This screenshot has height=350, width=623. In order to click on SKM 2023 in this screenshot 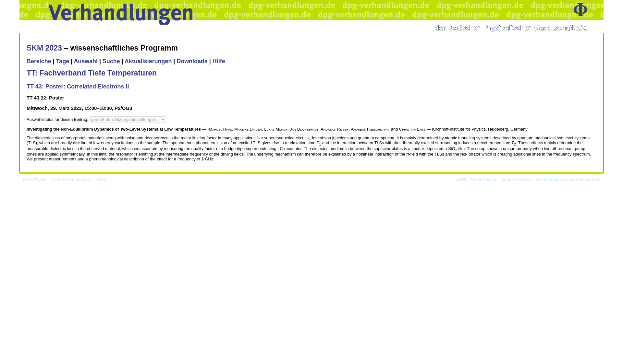, I will do `click(44, 48)`.